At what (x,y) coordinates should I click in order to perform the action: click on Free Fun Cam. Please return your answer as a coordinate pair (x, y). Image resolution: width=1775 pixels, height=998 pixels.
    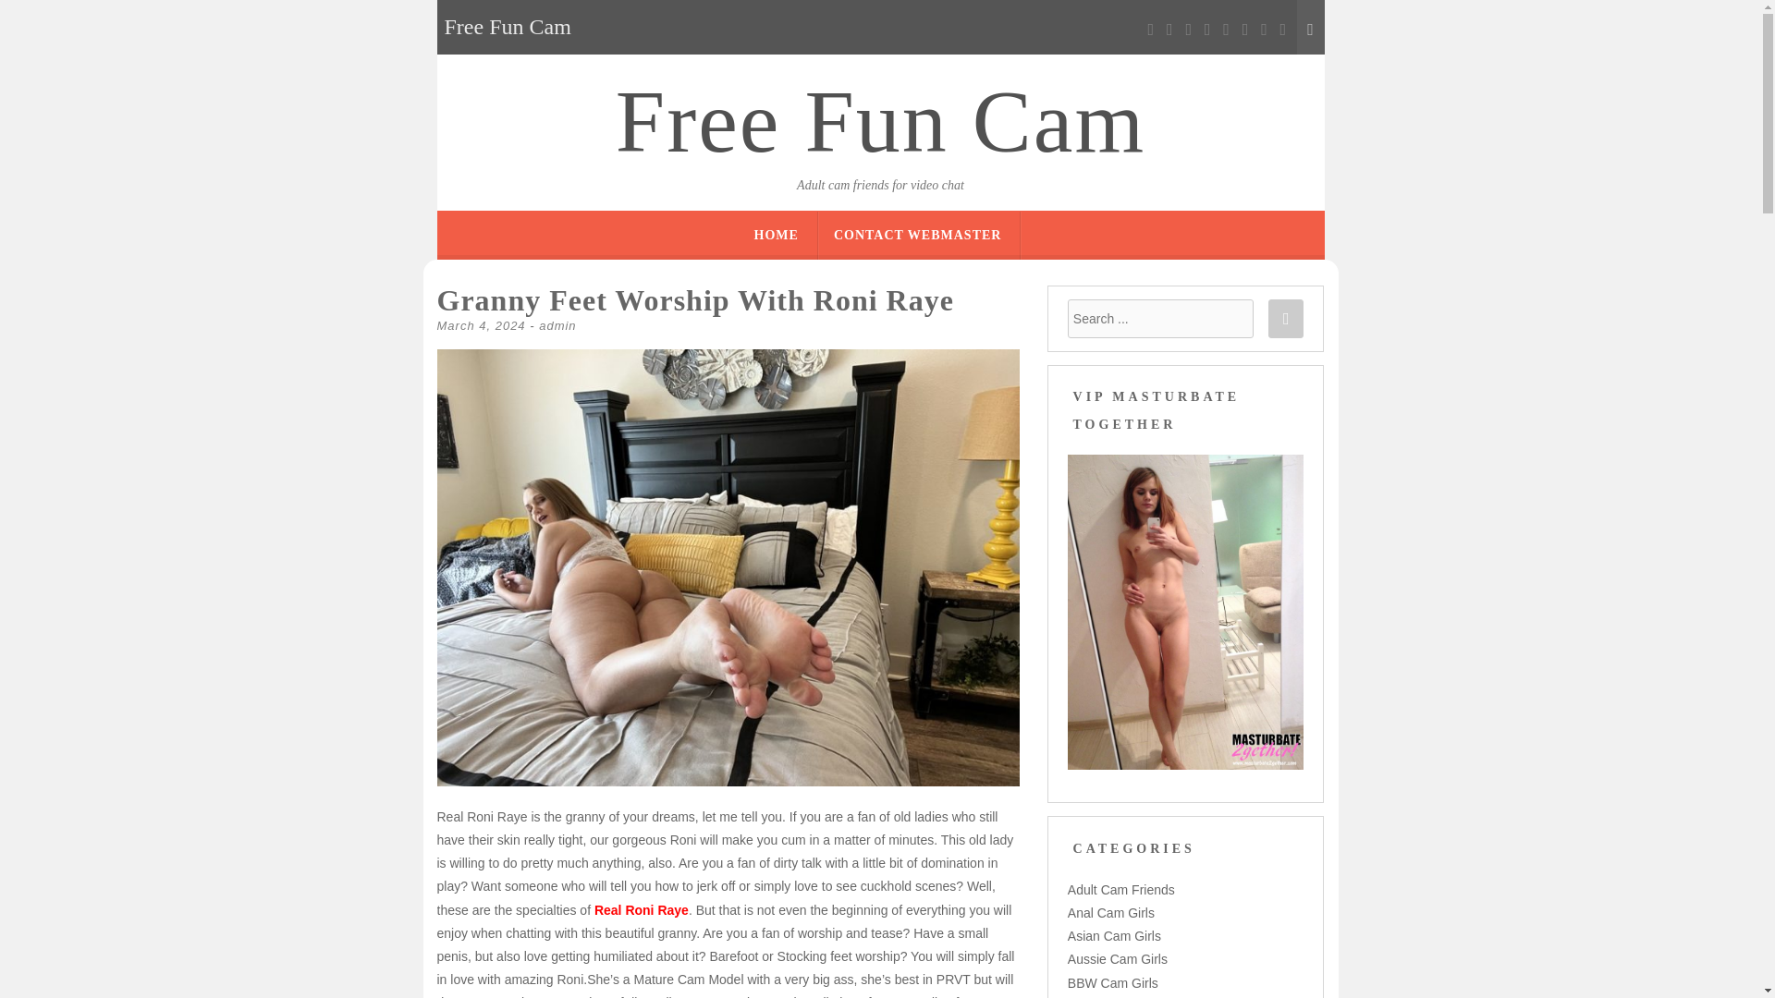
    Looking at the image, I should click on (880, 122).